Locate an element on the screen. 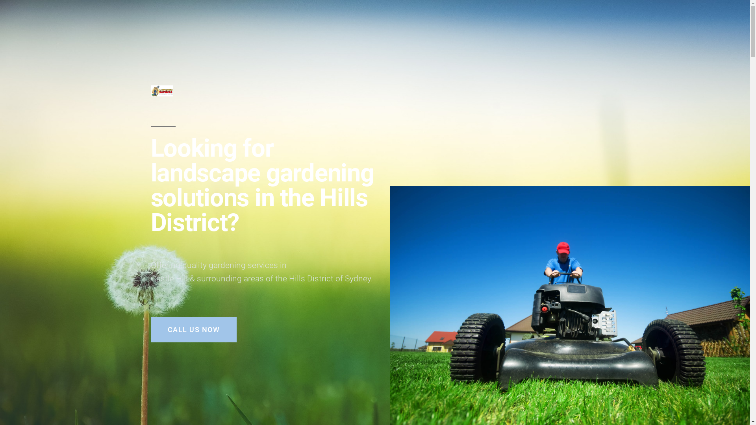 The image size is (756, 425). CALL US NOW is located at coordinates (194, 330).